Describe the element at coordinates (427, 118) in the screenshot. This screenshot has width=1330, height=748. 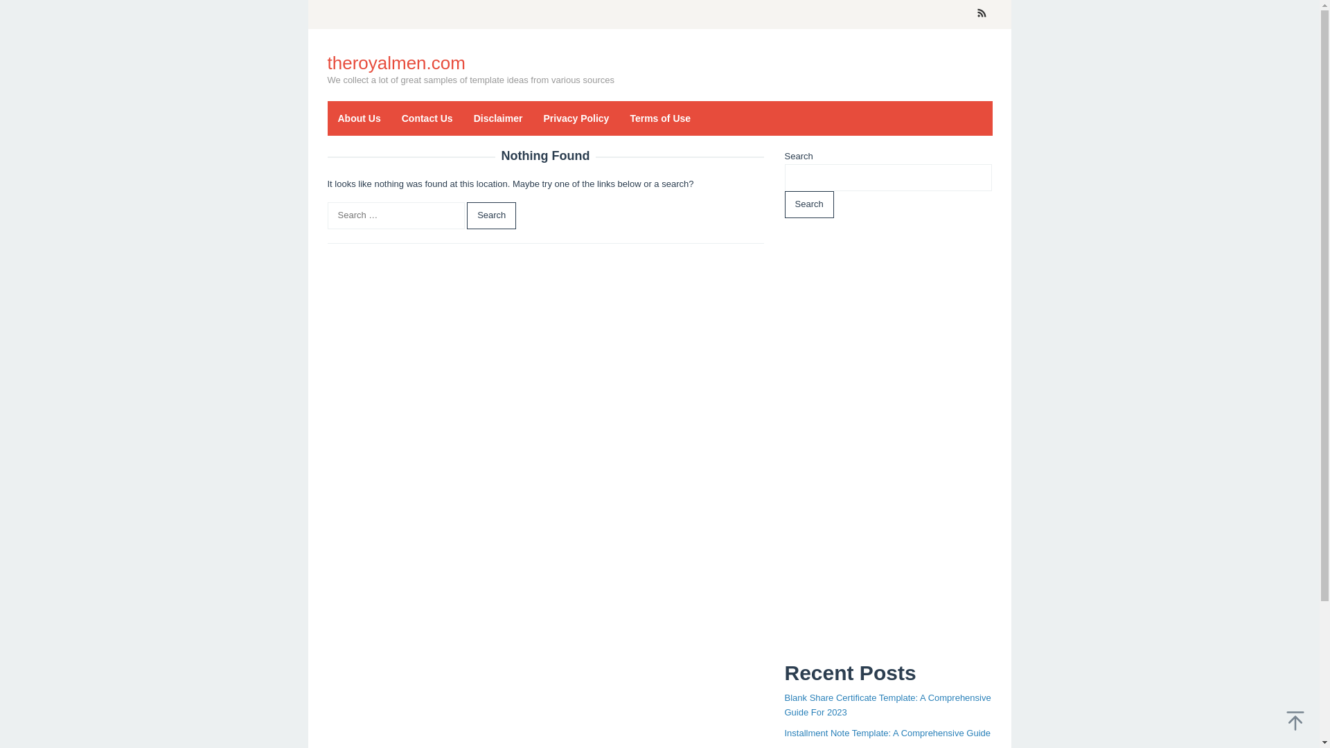
I see `Contact Us` at that location.